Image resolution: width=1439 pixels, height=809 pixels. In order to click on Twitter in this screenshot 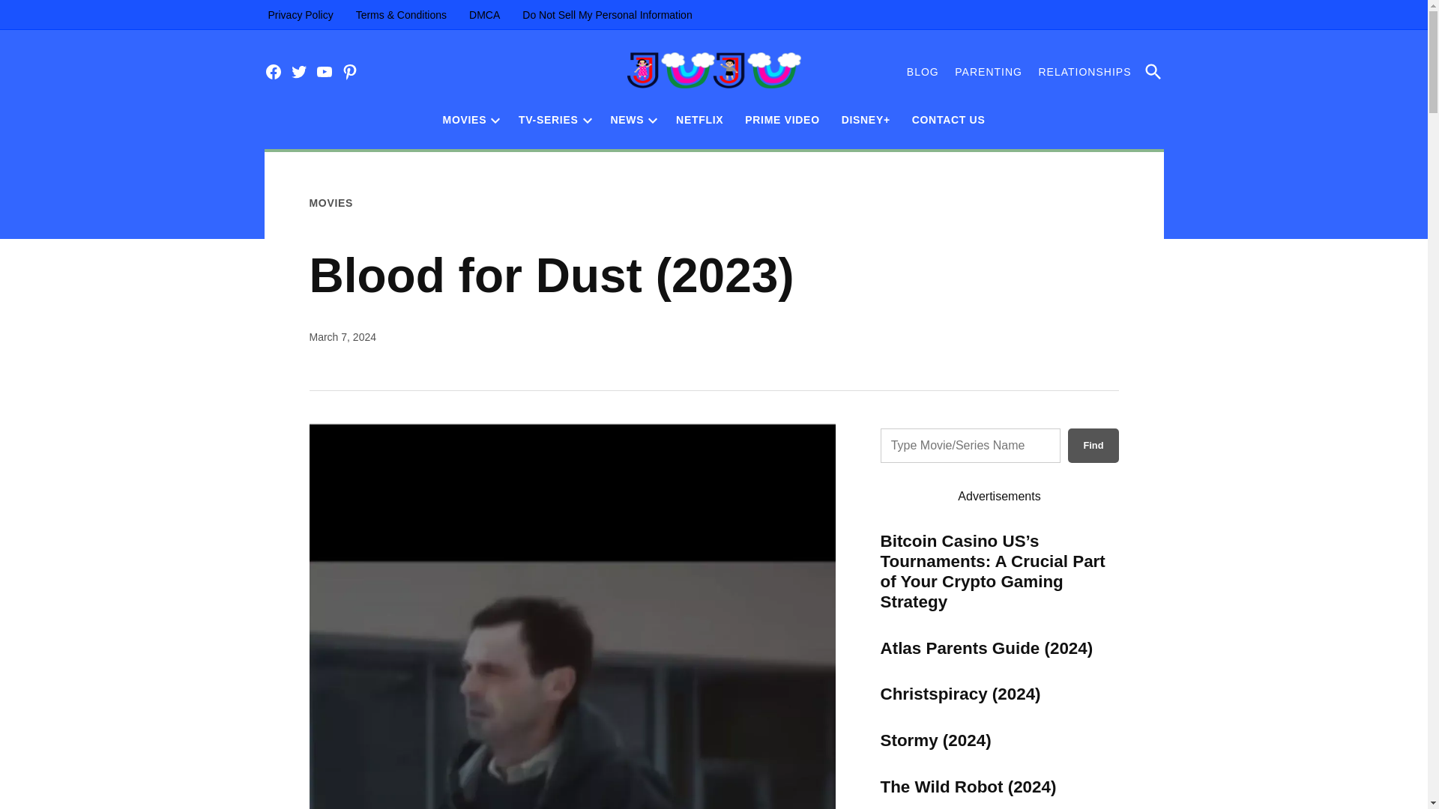, I will do `click(298, 72)`.